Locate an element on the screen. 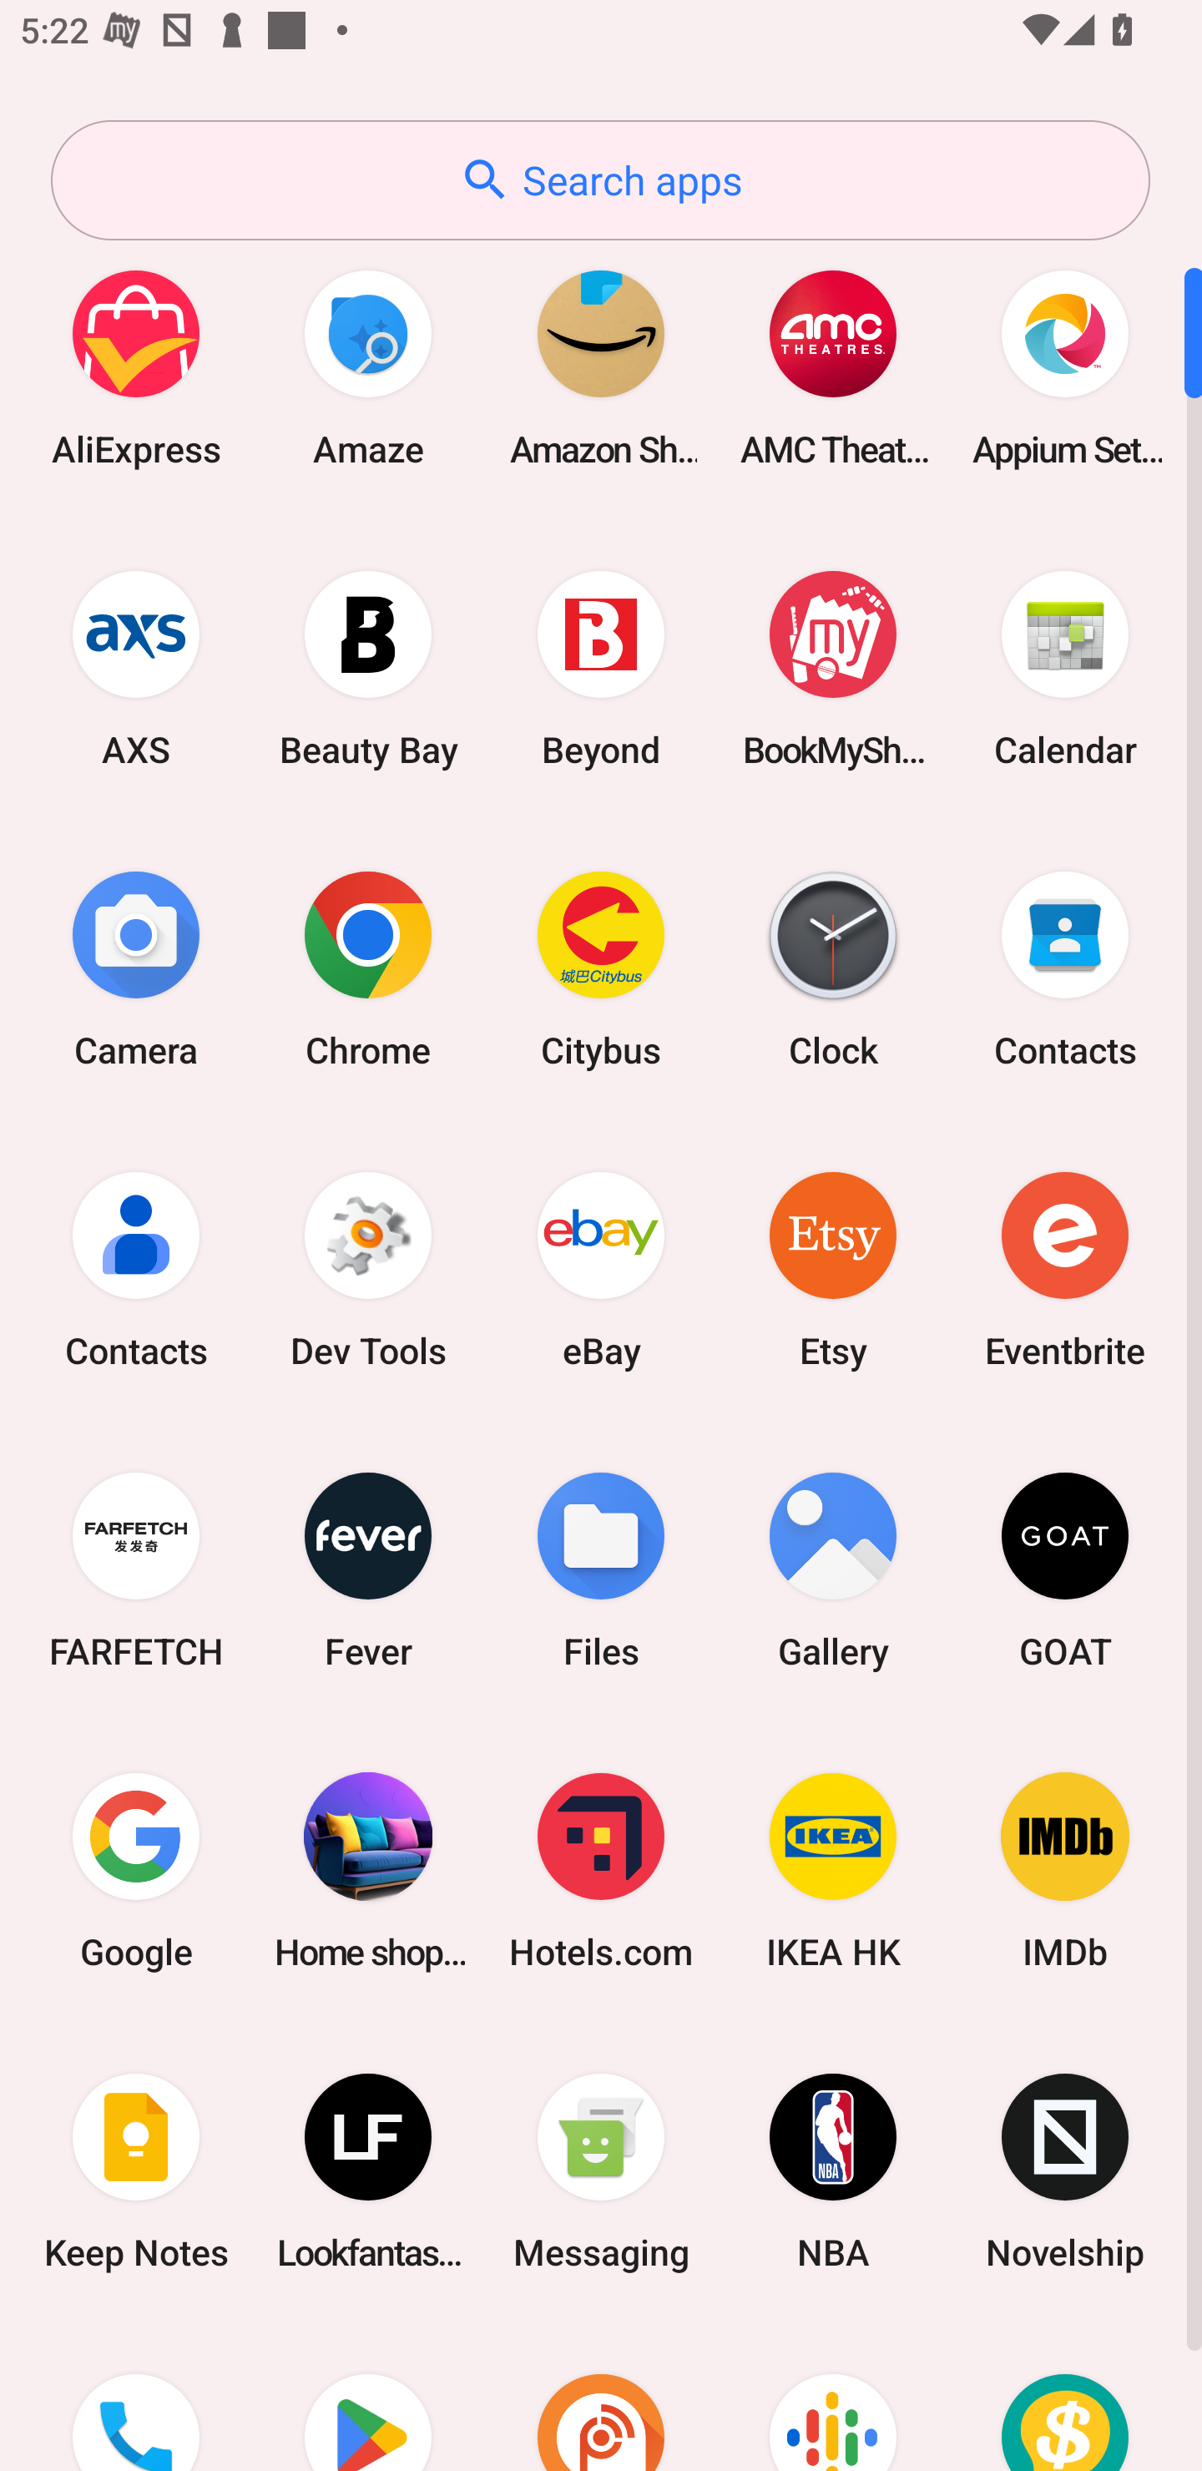 This screenshot has height=2471, width=1202. Beauty Bay is located at coordinates (368, 668).